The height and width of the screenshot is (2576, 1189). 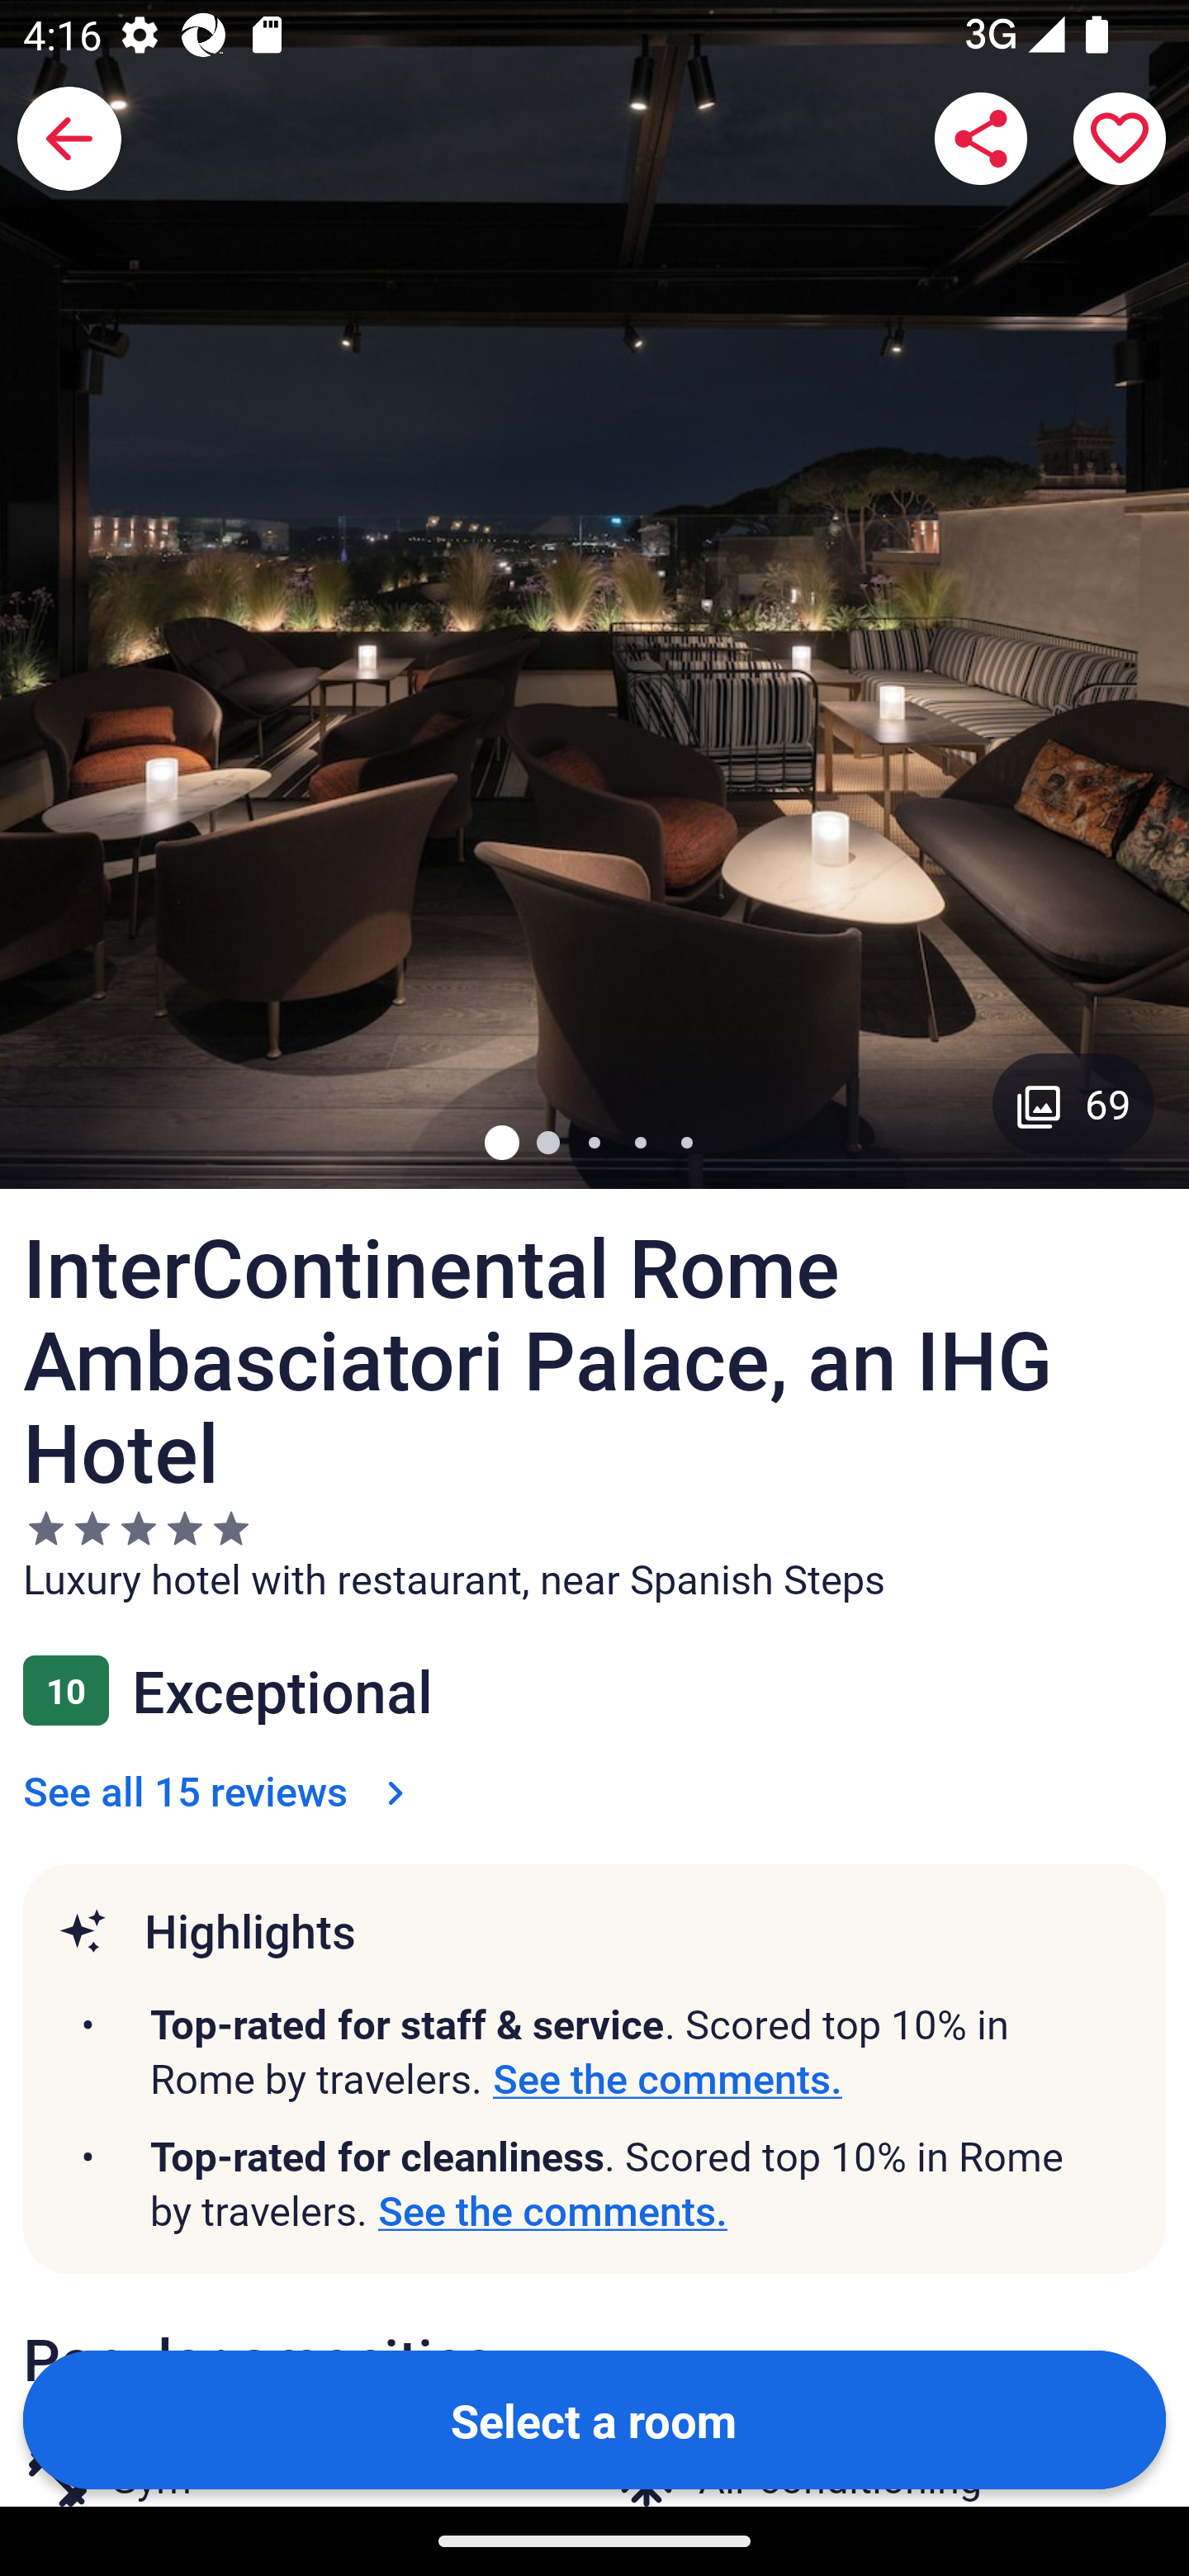 I want to click on Gallery button with 69 images, so click(x=1073, y=1103).